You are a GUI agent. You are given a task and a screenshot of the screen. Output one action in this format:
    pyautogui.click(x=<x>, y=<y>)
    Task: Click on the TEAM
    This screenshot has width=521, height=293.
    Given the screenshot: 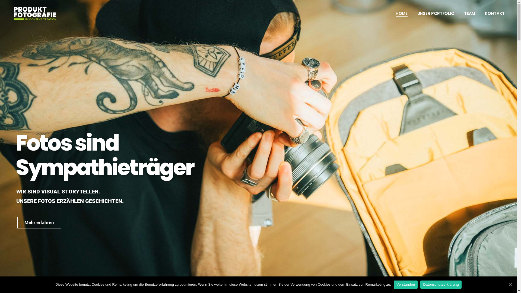 What is the action you would take?
    pyautogui.click(x=469, y=14)
    